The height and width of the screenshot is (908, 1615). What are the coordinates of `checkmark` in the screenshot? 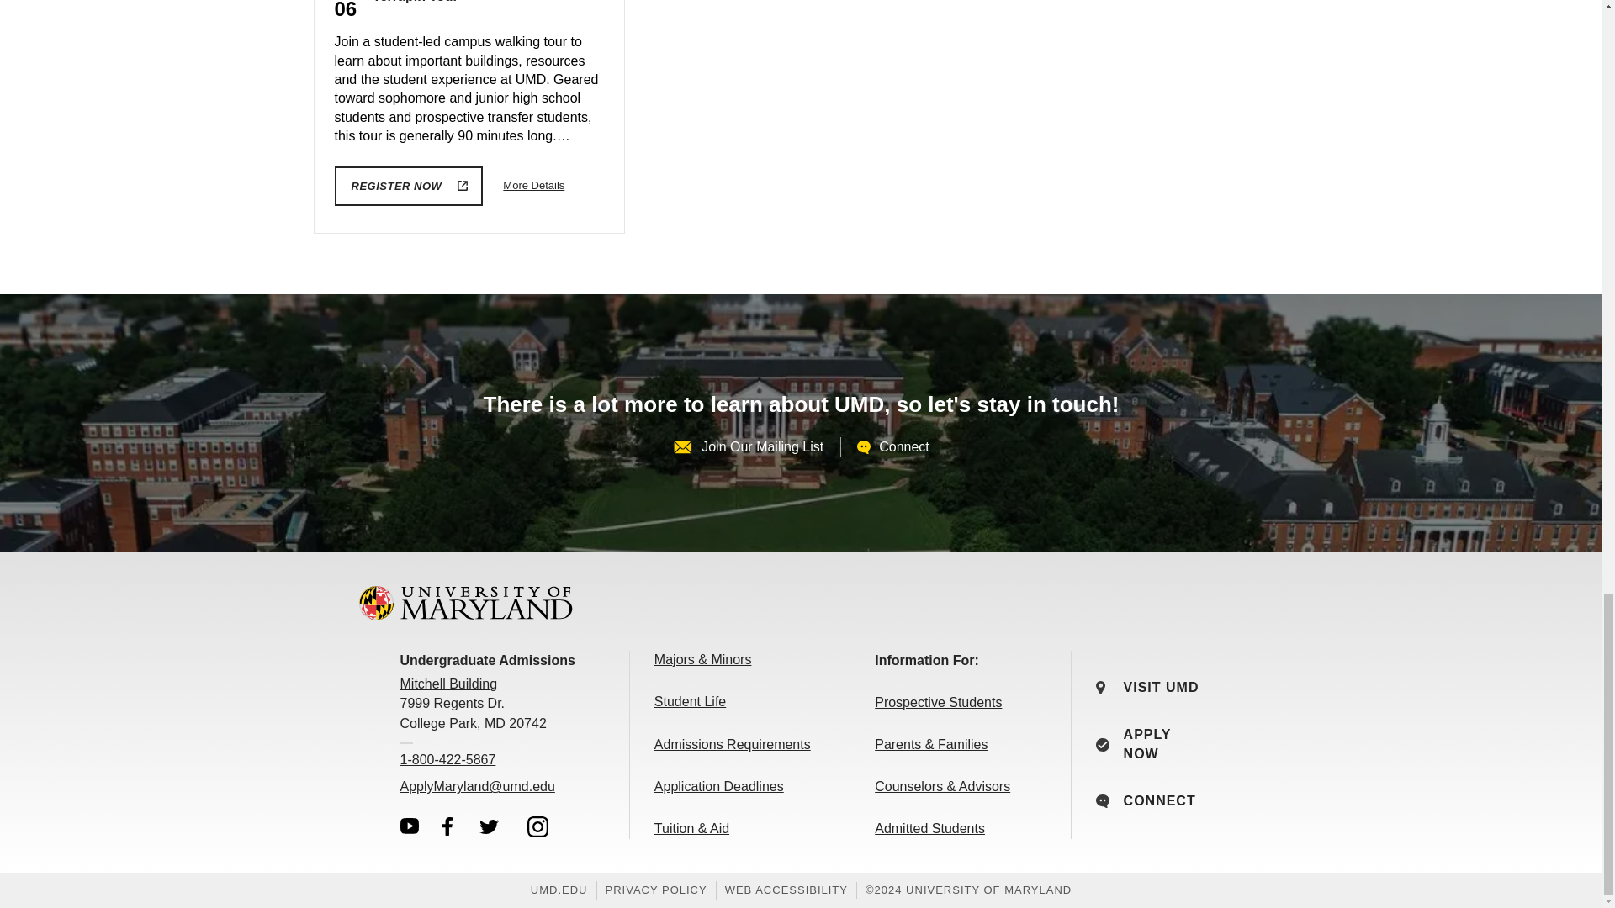 It's located at (1103, 745).